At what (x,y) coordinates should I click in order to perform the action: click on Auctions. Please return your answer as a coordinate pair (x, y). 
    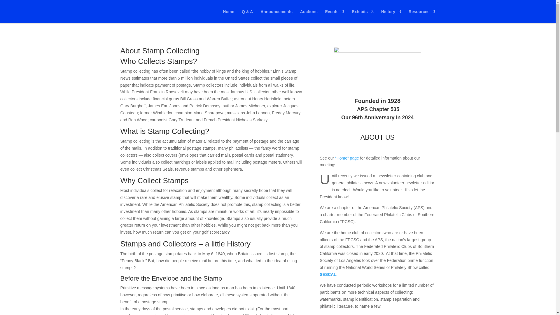
    Looking at the image, I should click on (309, 16).